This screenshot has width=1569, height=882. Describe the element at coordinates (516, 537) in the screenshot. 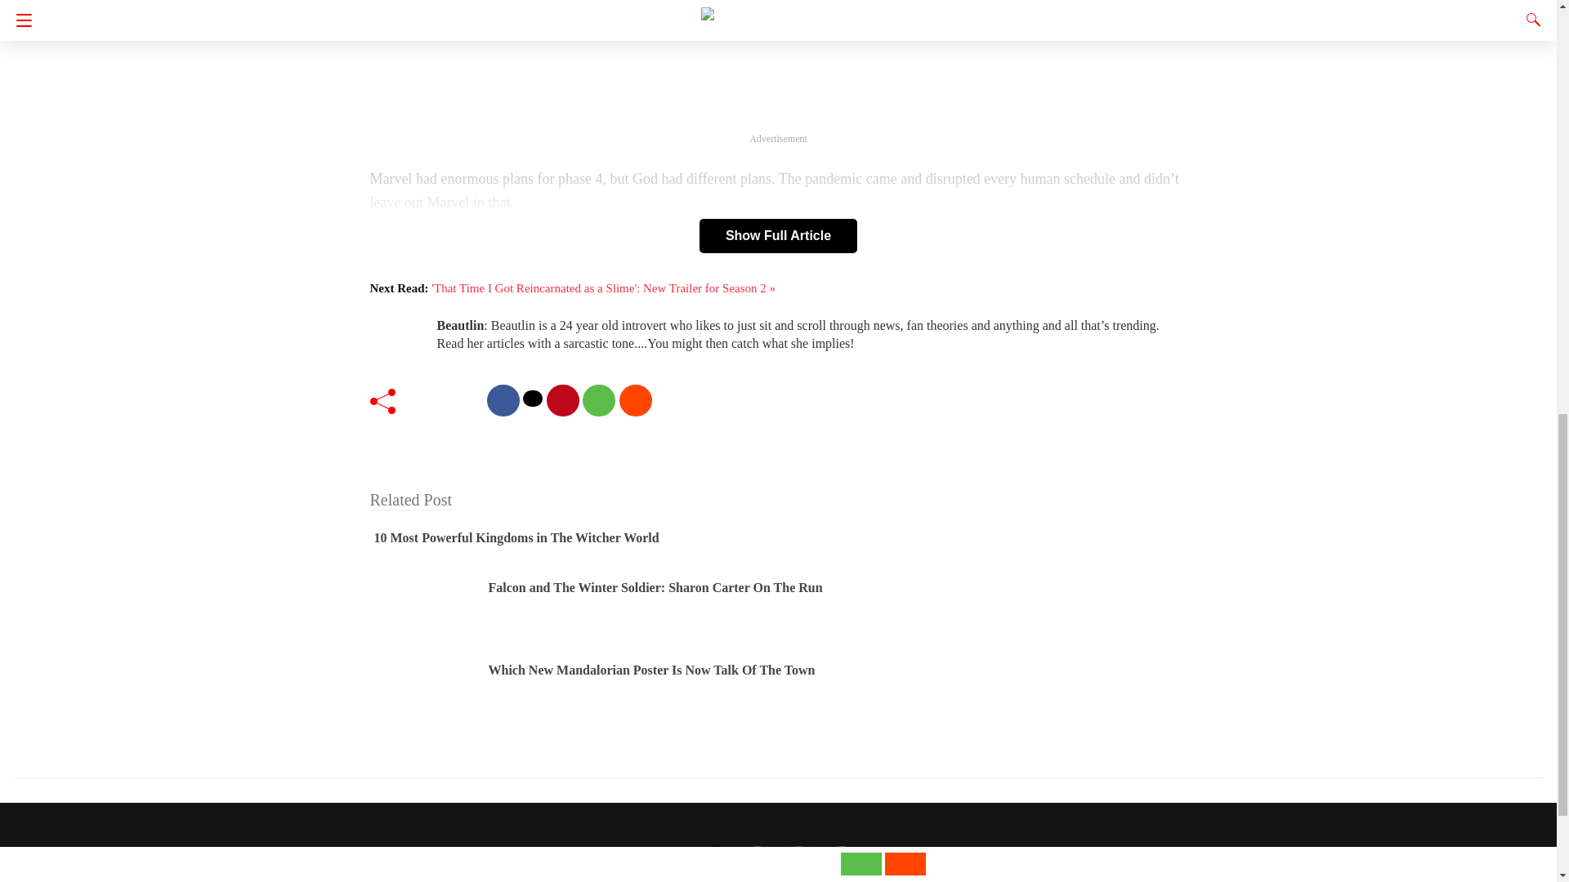

I see `10 Most Powerful Kingdoms in The Witcher World` at that location.